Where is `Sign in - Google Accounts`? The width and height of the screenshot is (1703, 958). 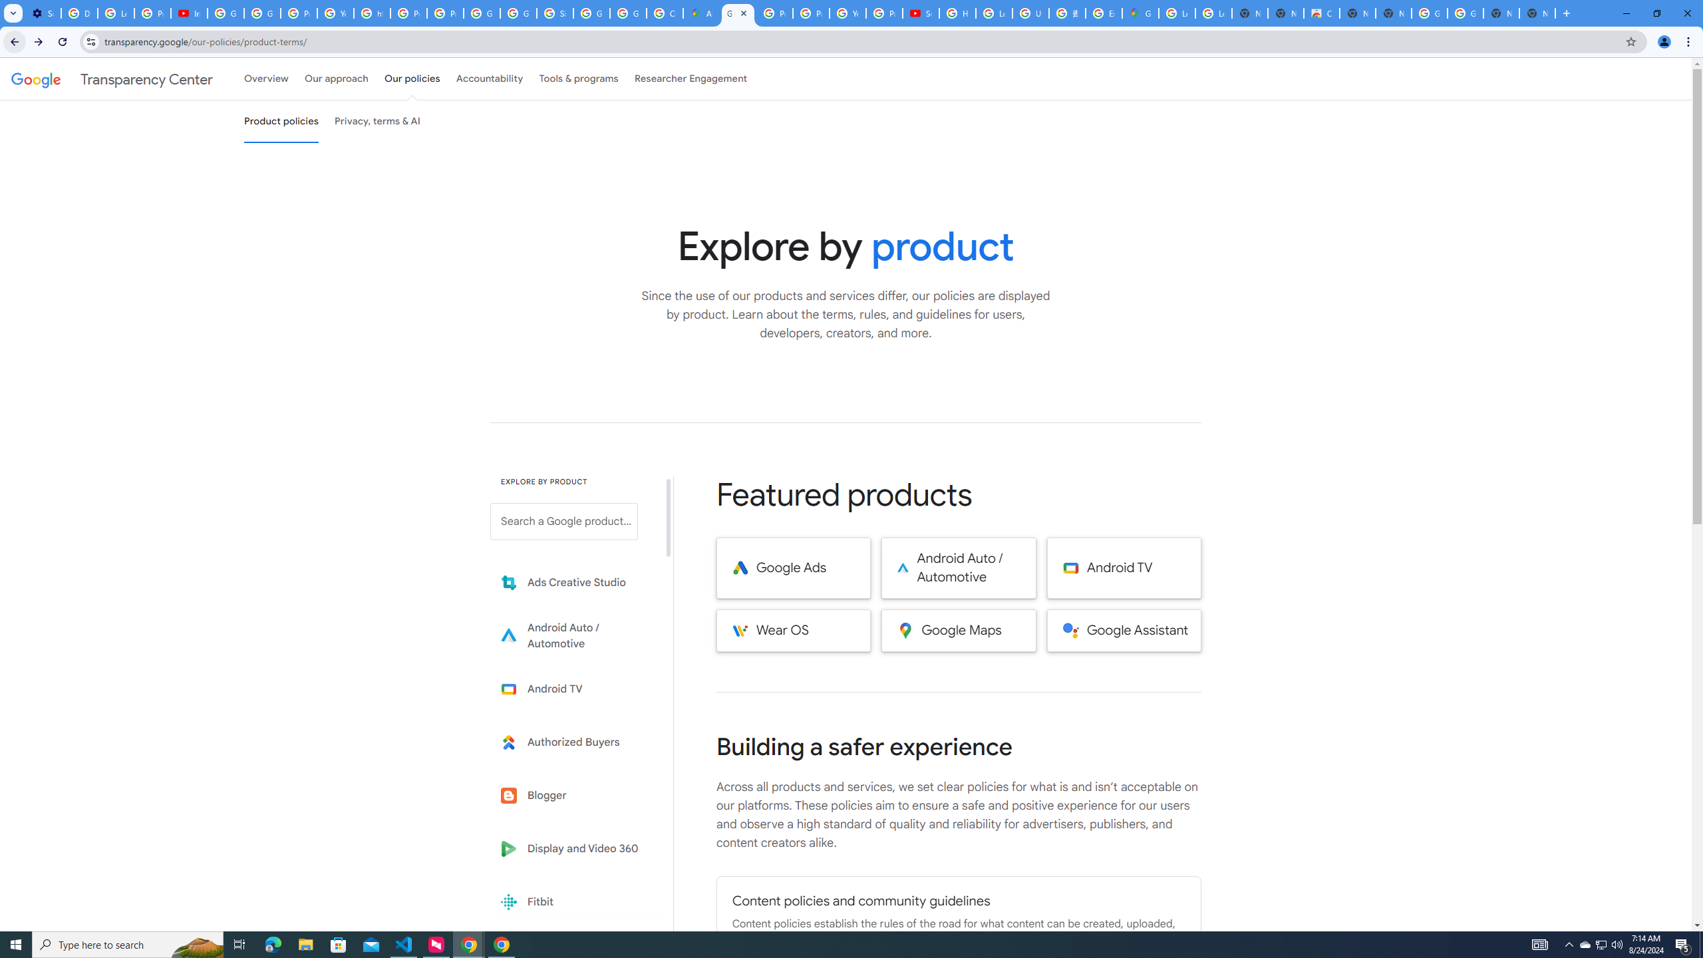 Sign in - Google Accounts is located at coordinates (555, 13).